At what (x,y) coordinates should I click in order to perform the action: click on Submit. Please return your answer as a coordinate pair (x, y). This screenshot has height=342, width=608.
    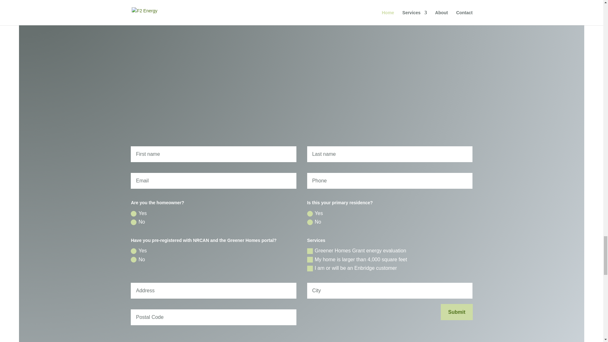
    Looking at the image, I should click on (457, 312).